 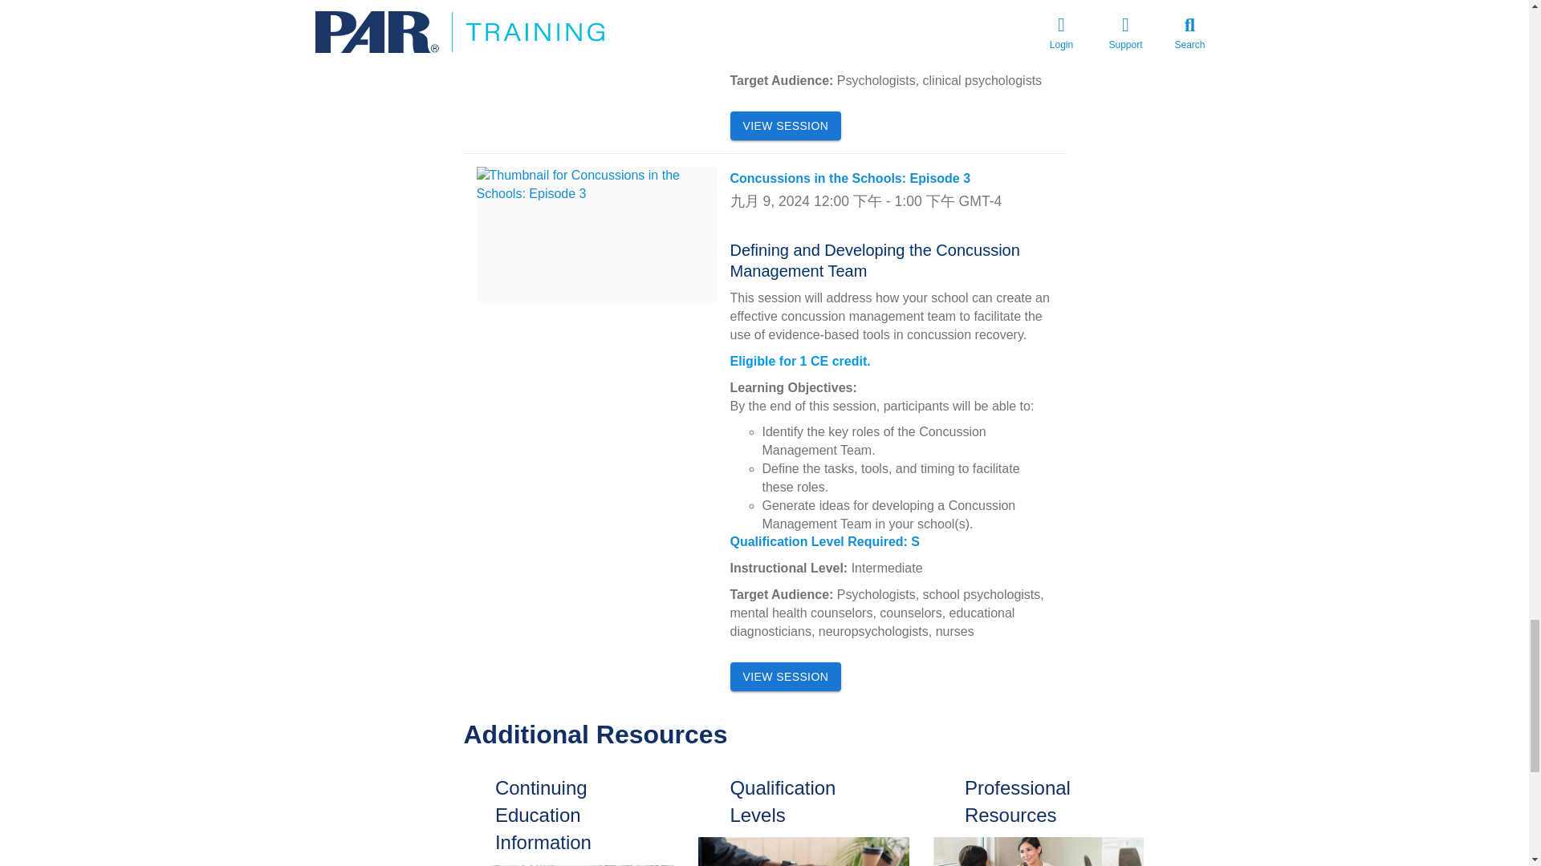 What do you see at coordinates (786, 127) in the screenshot?
I see `VIEW SESSION` at bounding box center [786, 127].